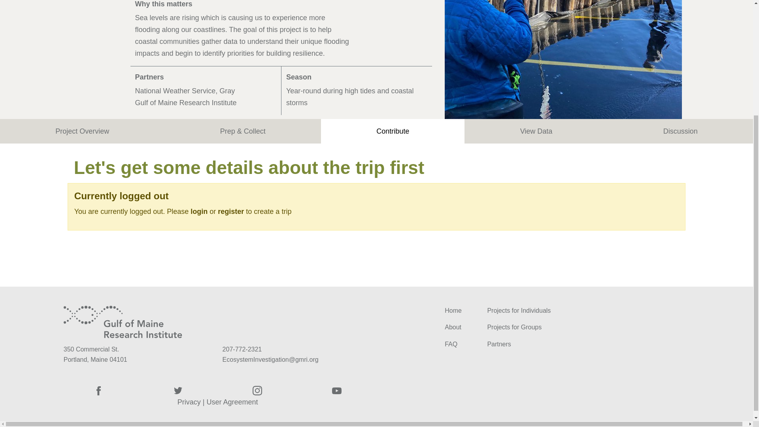 This screenshot has height=427, width=759. Describe the element at coordinates (453, 310) in the screenshot. I see `Home` at that location.